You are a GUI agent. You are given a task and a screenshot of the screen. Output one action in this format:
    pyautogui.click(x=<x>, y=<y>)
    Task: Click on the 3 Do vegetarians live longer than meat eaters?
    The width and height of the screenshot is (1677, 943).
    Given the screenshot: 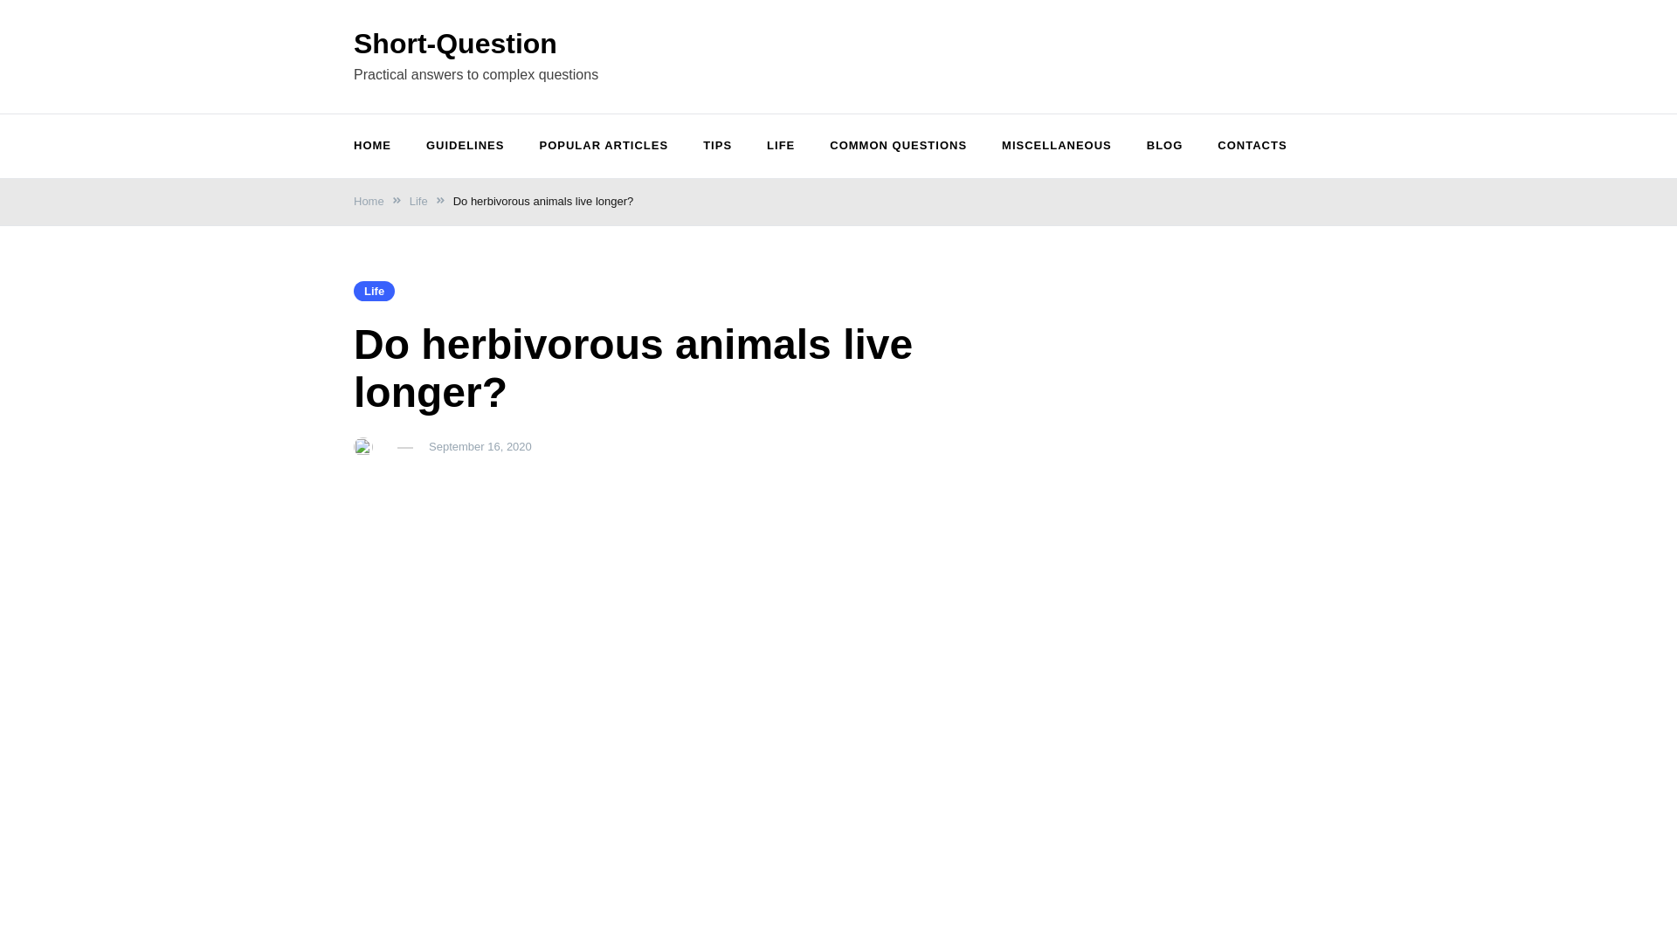 What is the action you would take?
    pyautogui.click(x=493, y=690)
    